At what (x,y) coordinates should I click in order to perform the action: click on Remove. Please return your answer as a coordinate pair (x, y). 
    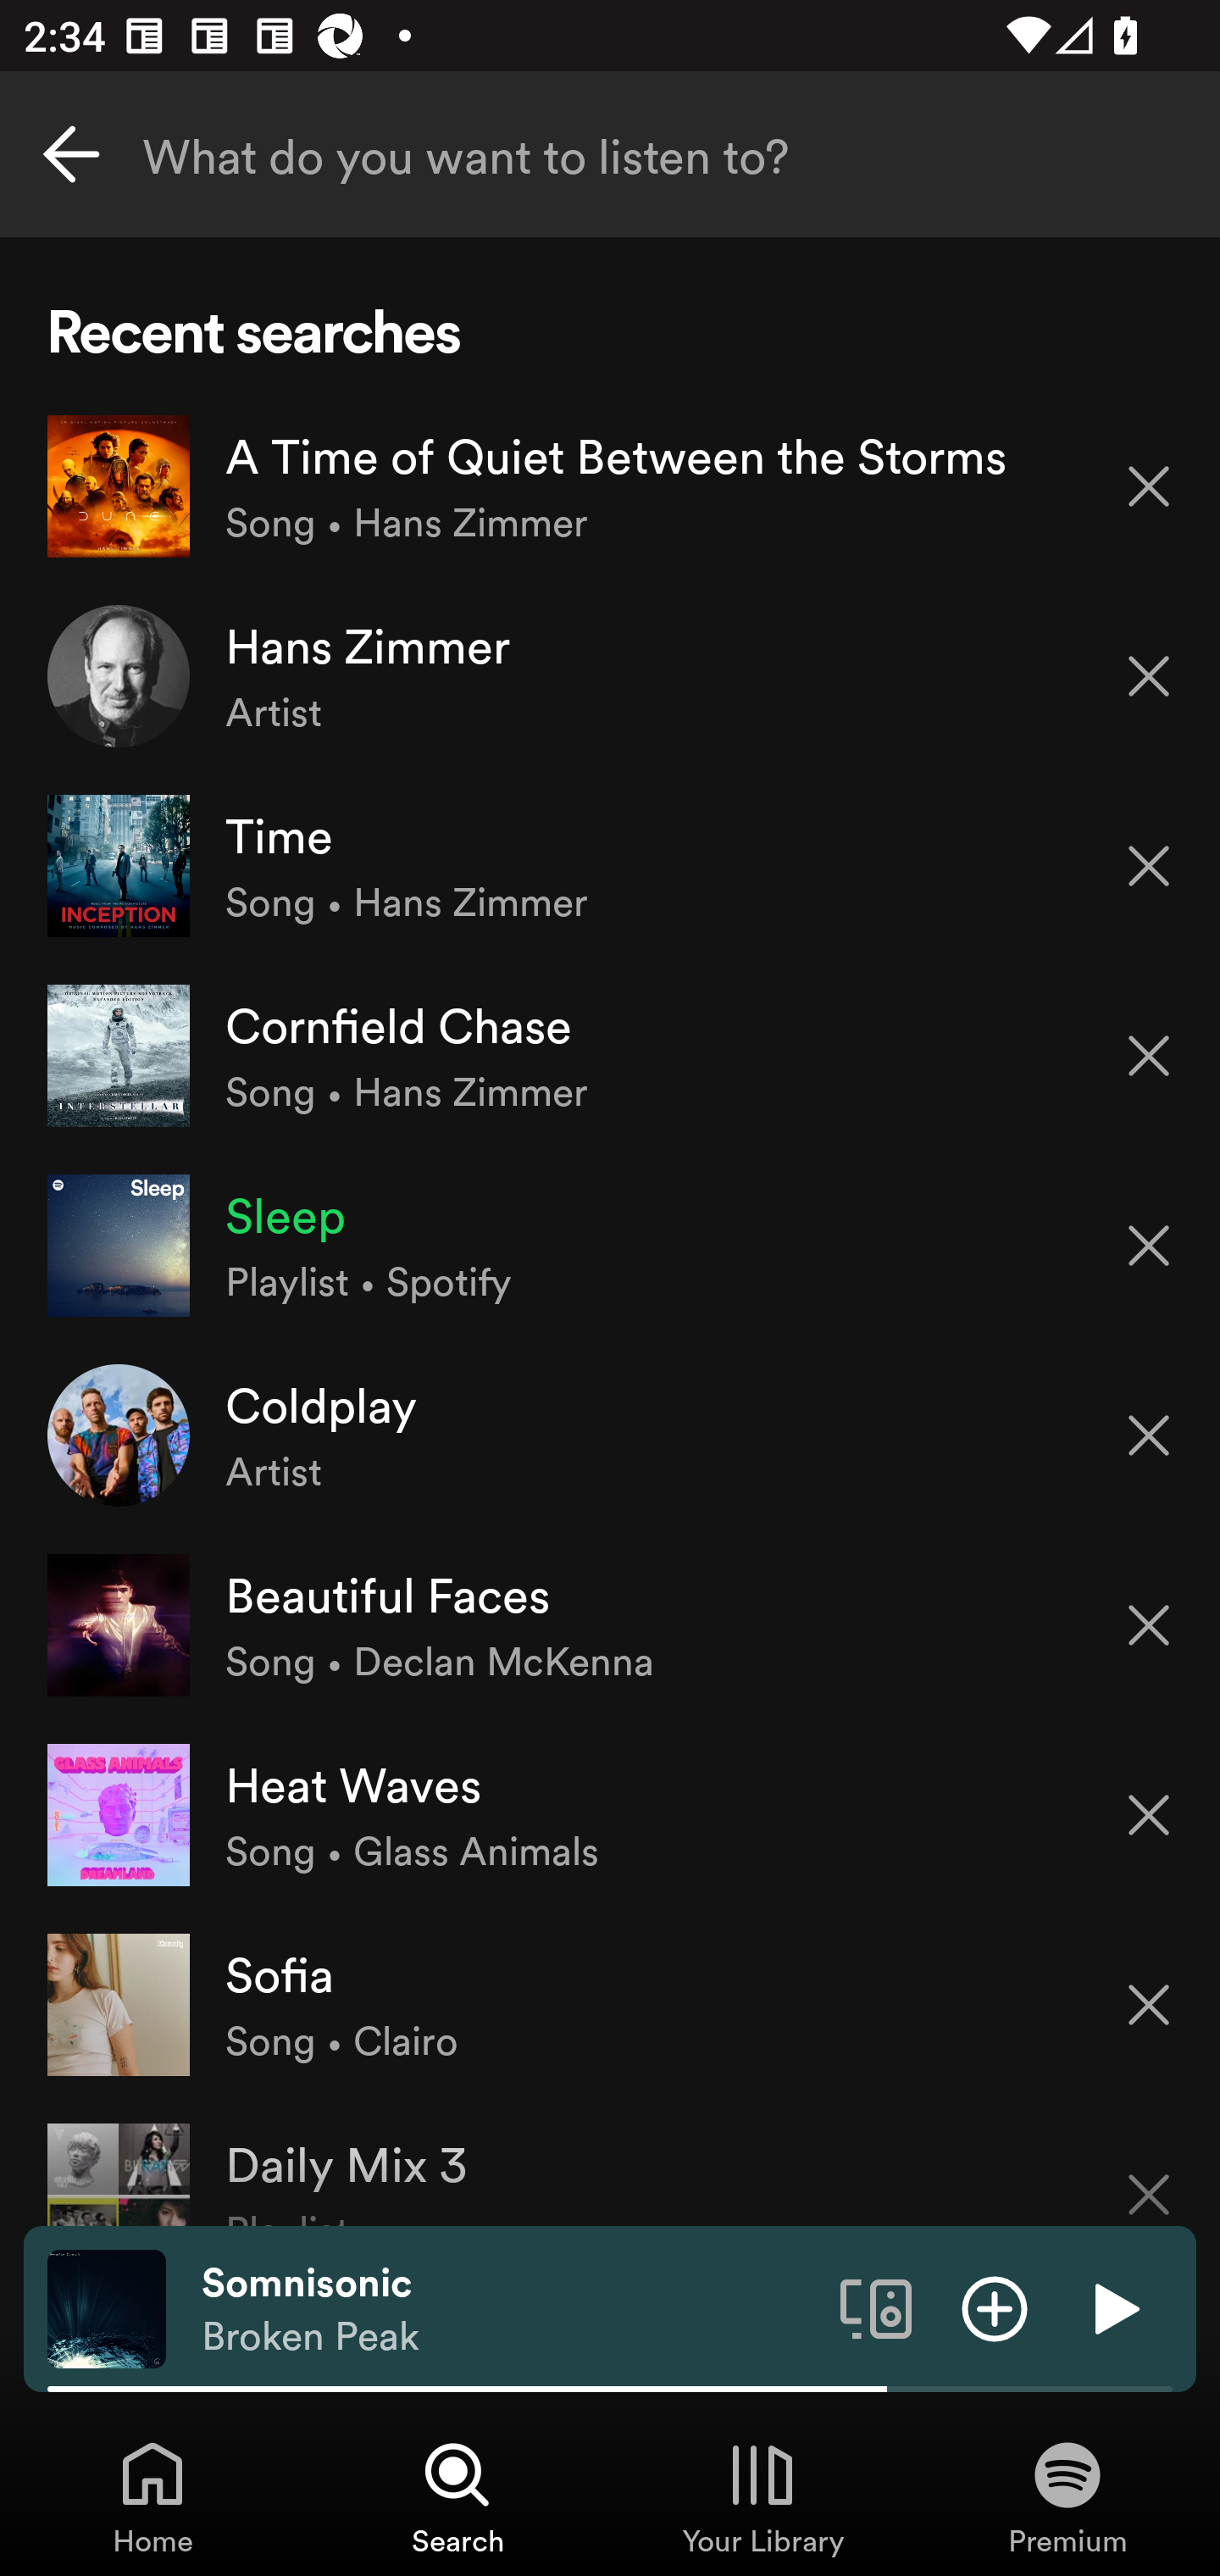
    Looking at the image, I should click on (1149, 866).